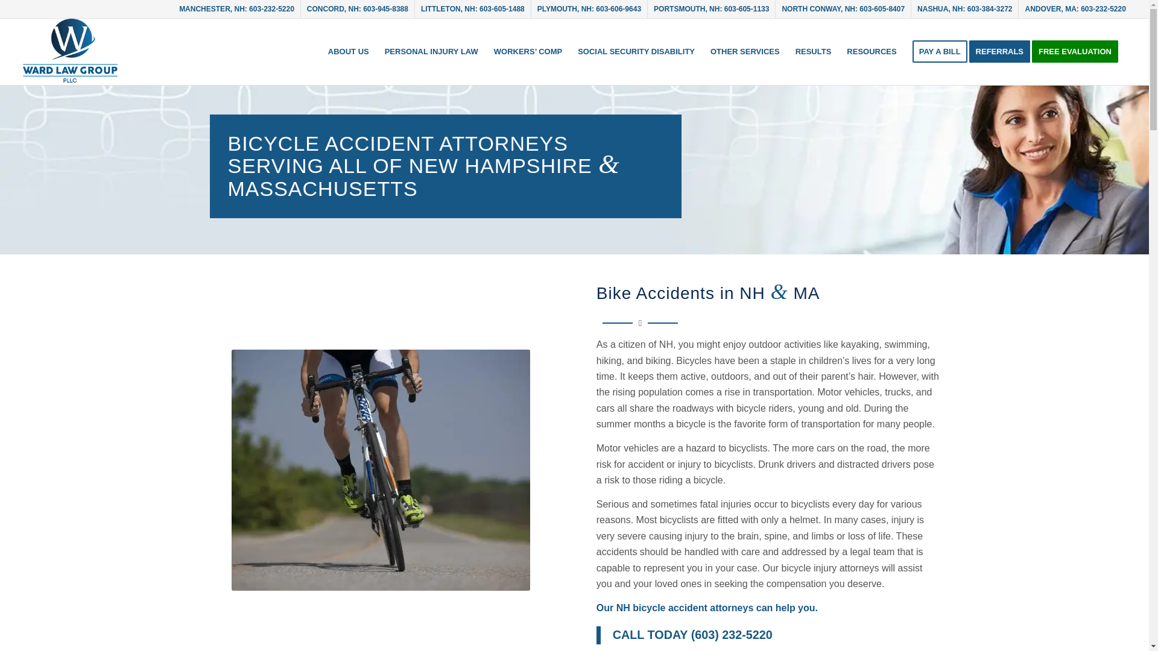 Image resolution: width=1158 pixels, height=651 pixels. Describe the element at coordinates (843, 8) in the screenshot. I see `NORTH CONWAY, NH: 603-605-8407` at that location.